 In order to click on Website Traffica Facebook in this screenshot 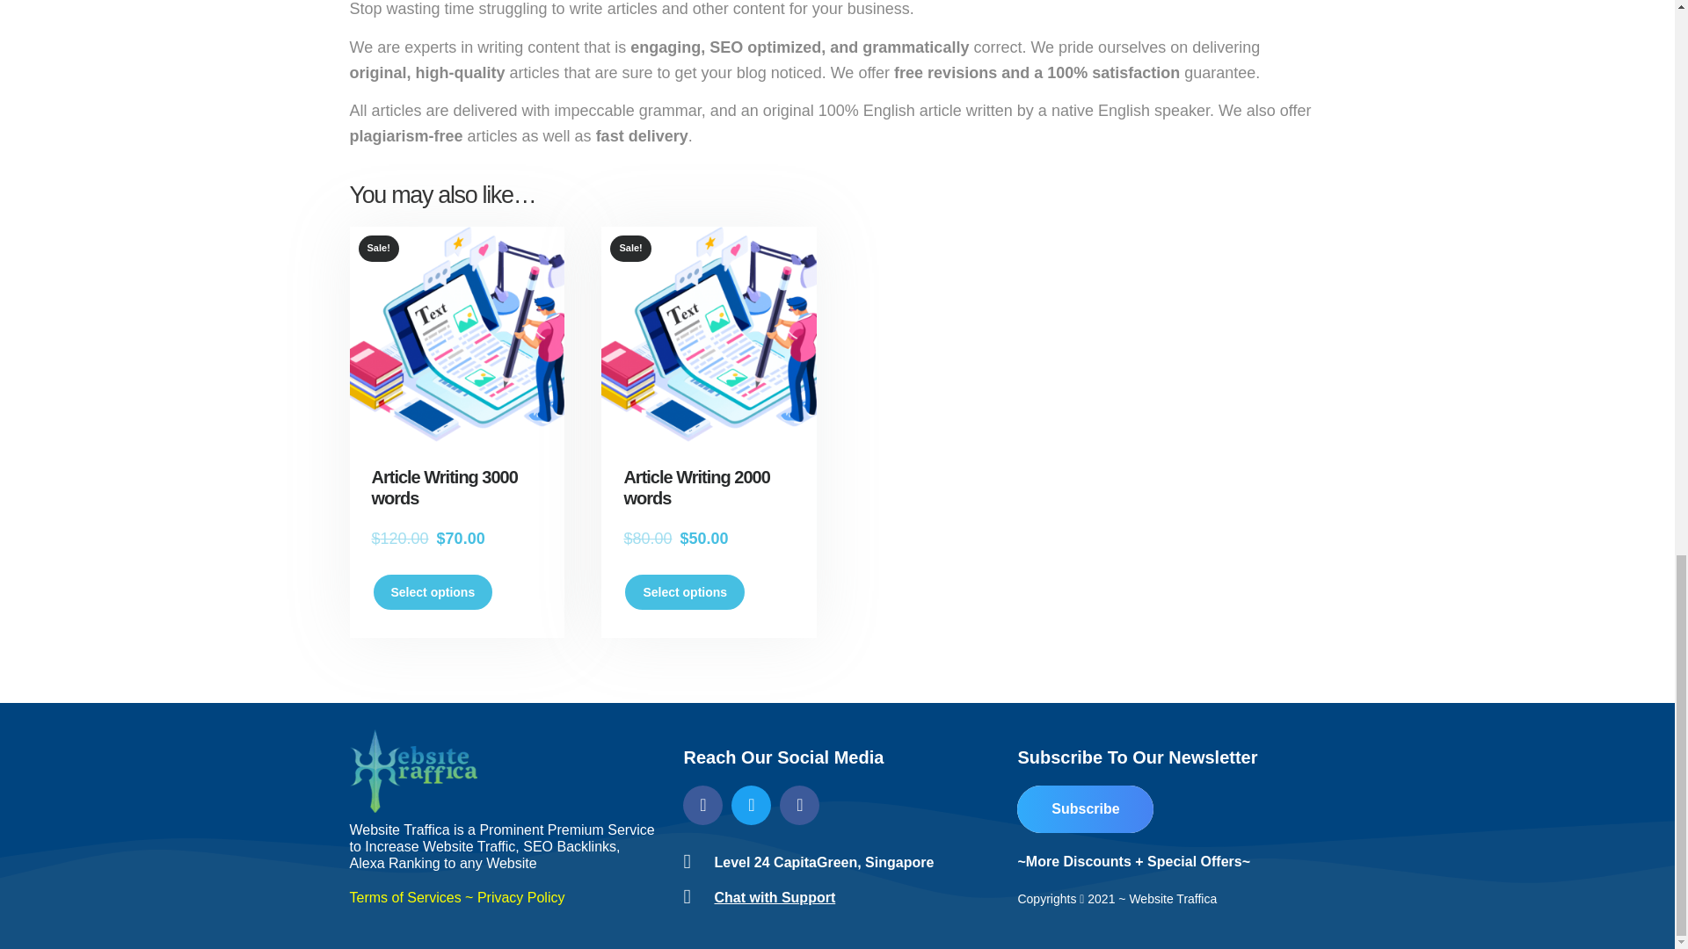, I will do `click(702, 805)`.